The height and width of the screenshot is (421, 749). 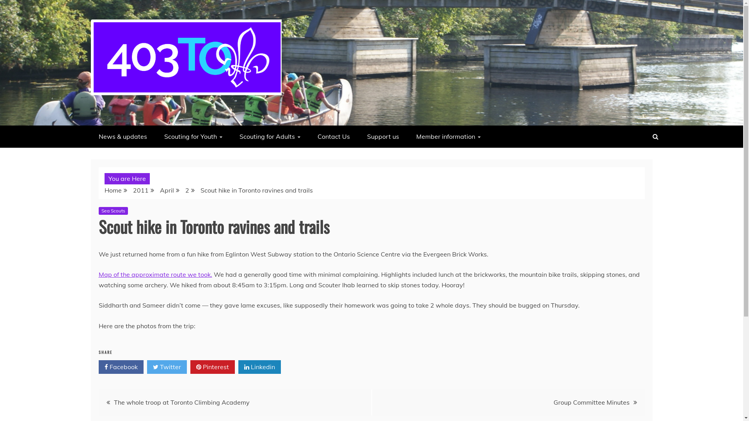 I want to click on Facebook, so click(x=121, y=367).